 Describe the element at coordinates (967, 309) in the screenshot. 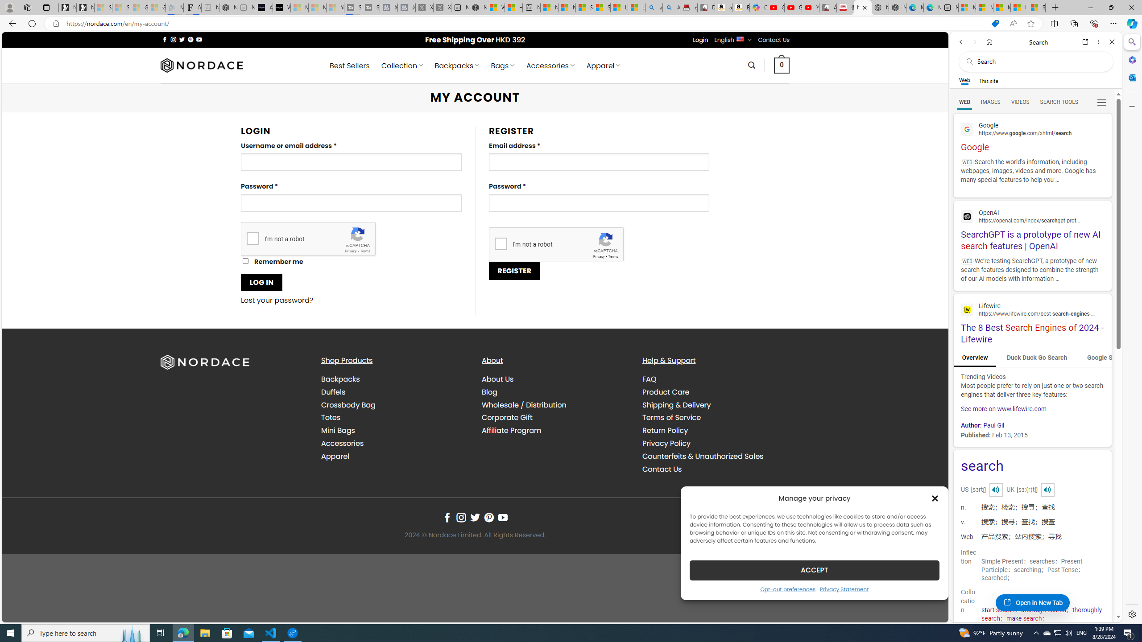

I see `Global web icon` at that location.